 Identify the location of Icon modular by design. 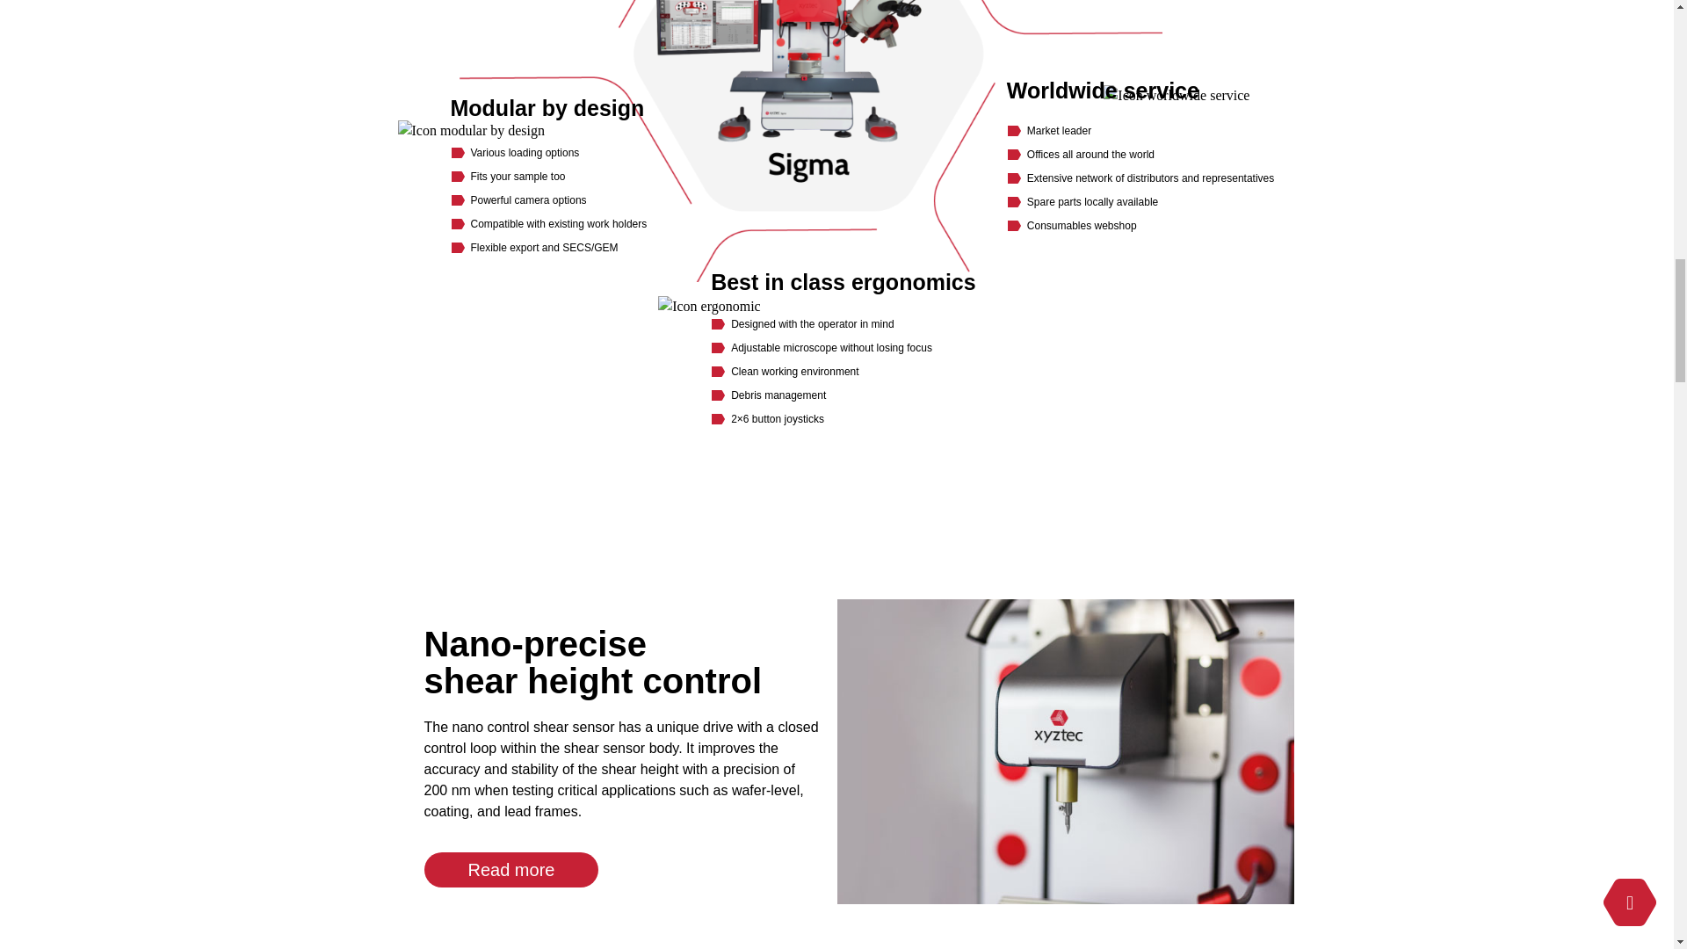
(471, 130).